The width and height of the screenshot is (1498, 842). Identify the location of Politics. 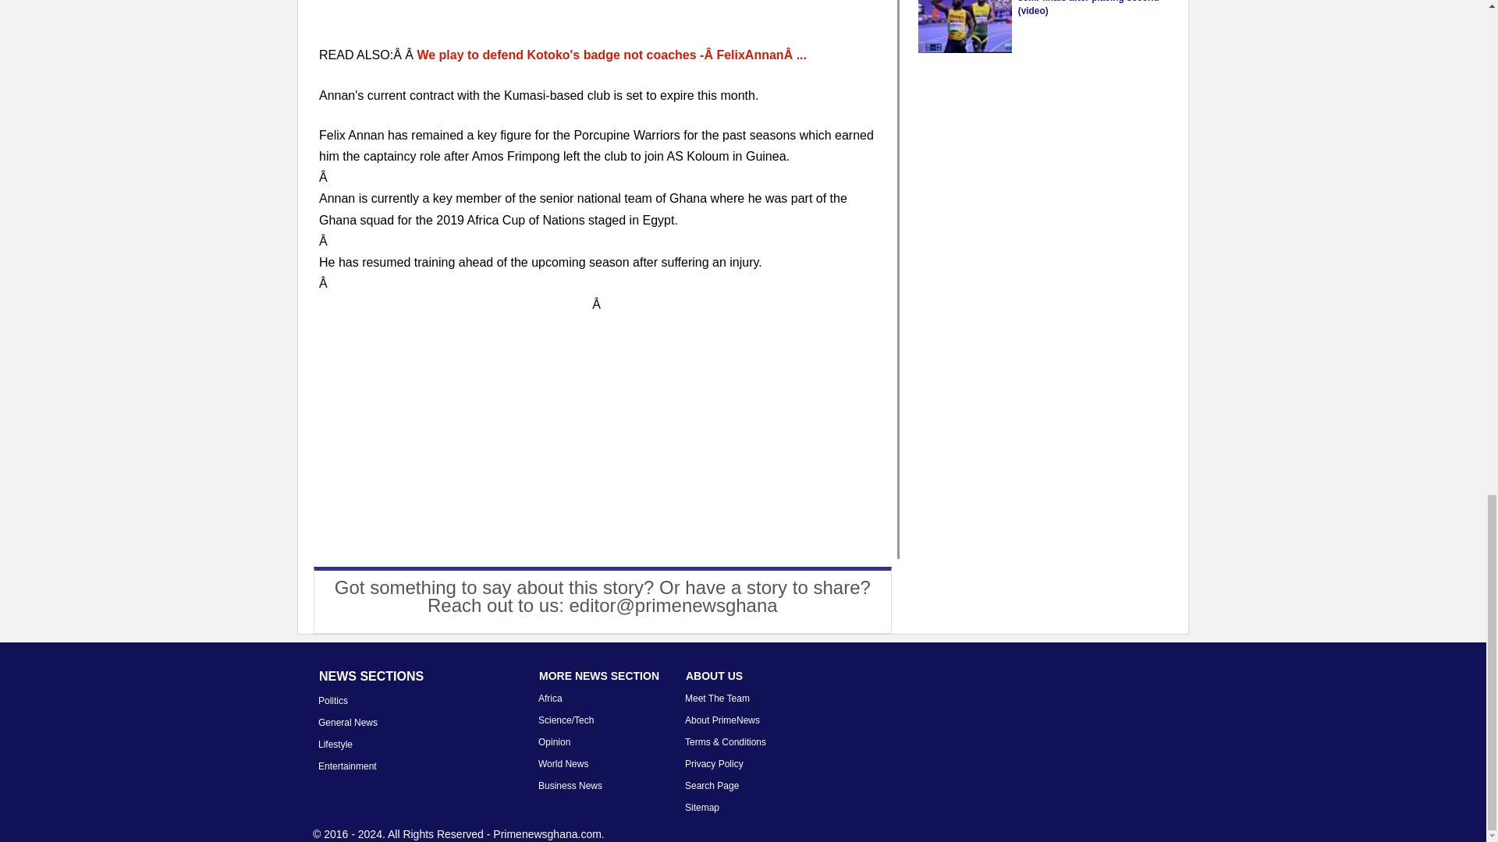
(332, 701).